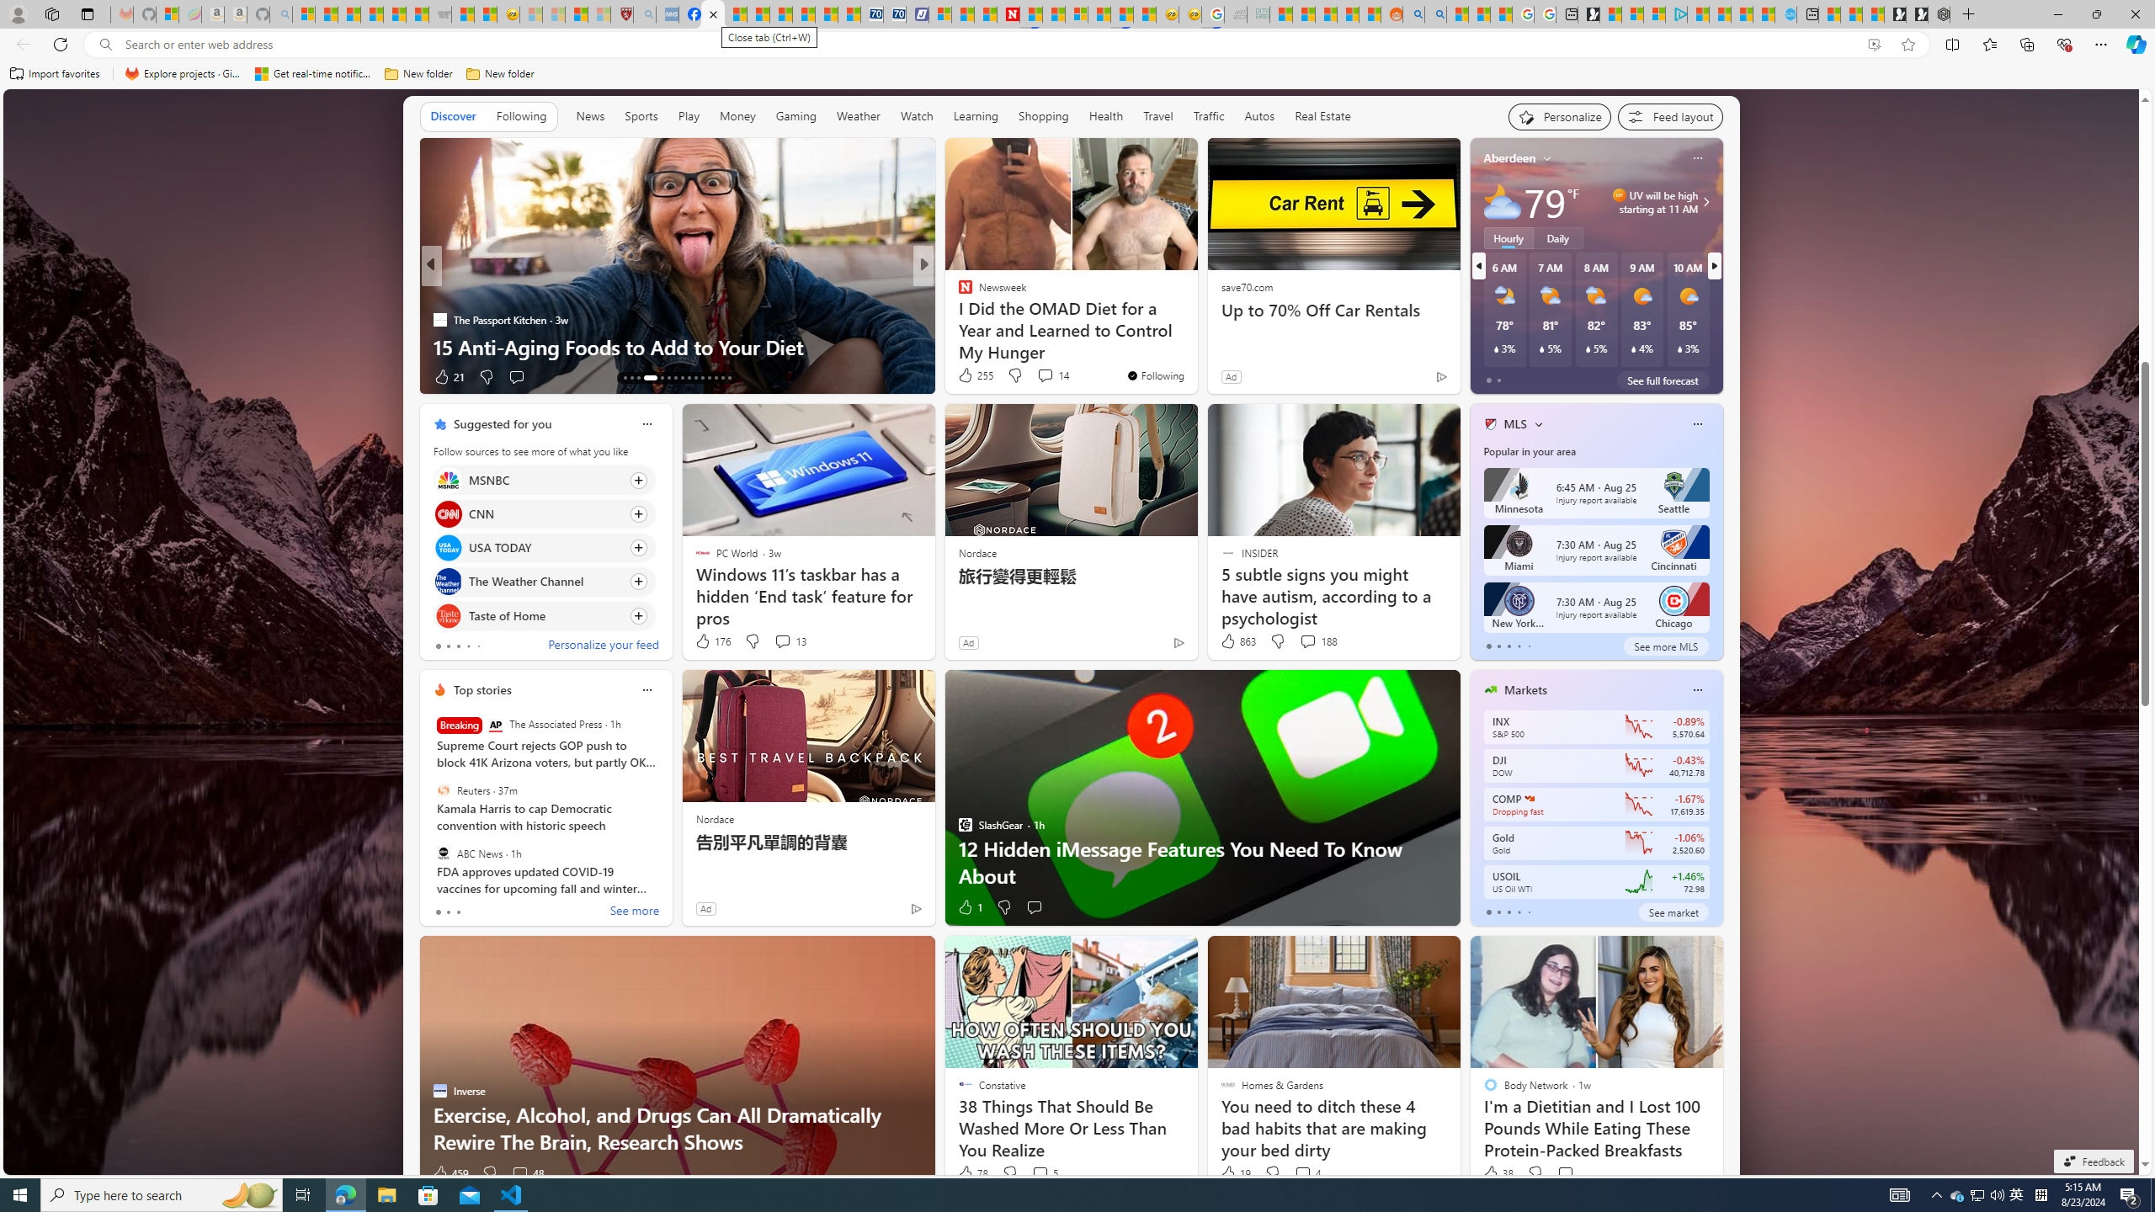 The image size is (2155, 1212). I want to click on View comments 228 Comment, so click(1045, 377).